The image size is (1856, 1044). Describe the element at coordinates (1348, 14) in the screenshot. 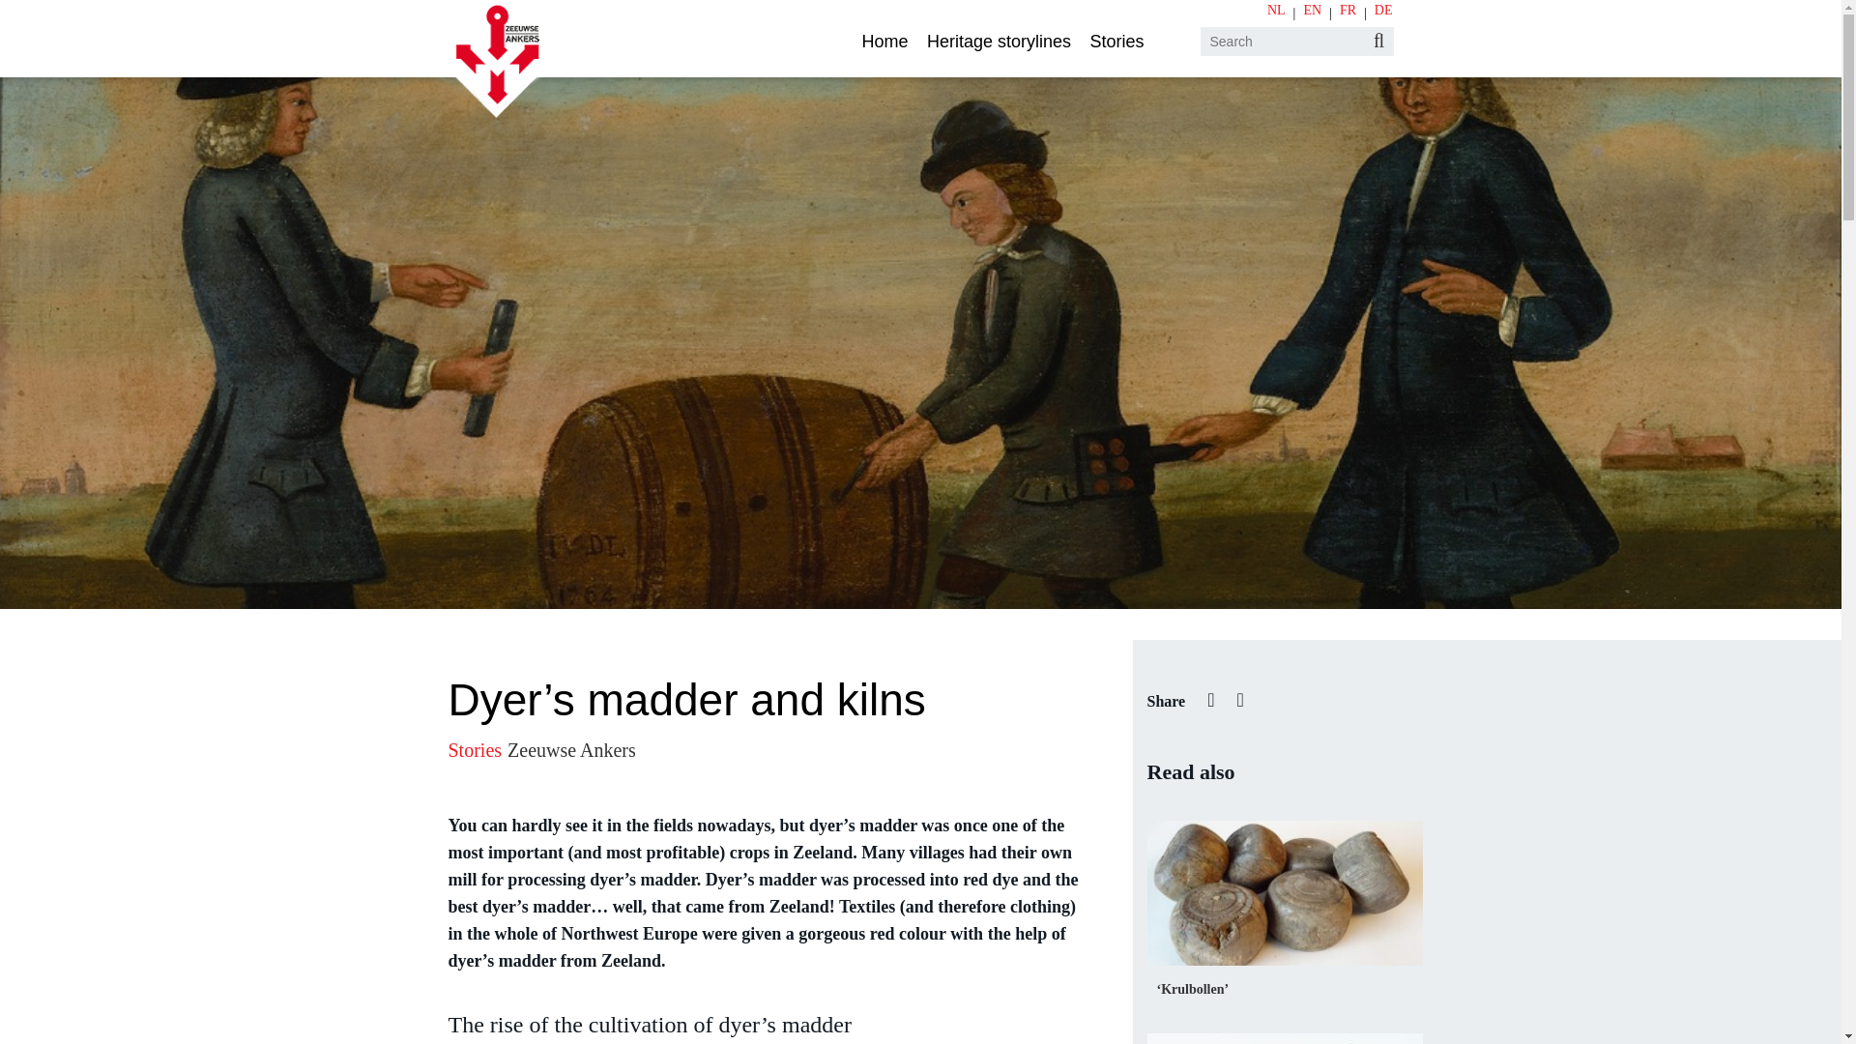

I see `FR` at that location.